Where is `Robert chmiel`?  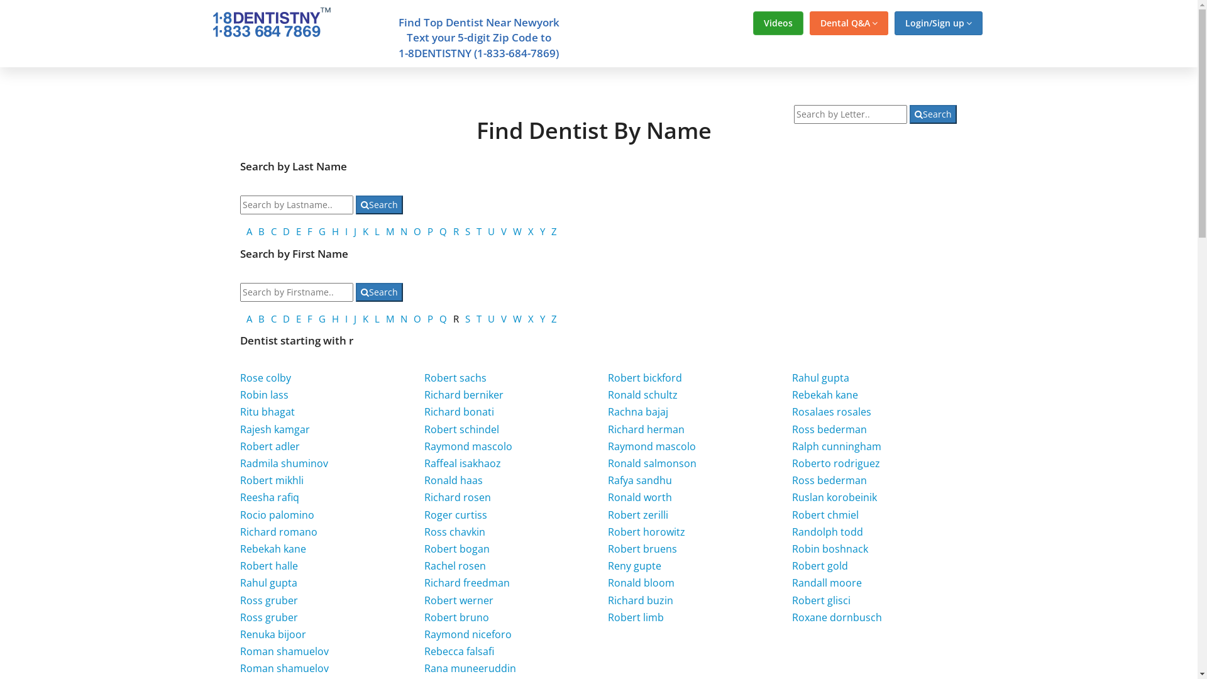 Robert chmiel is located at coordinates (825, 515).